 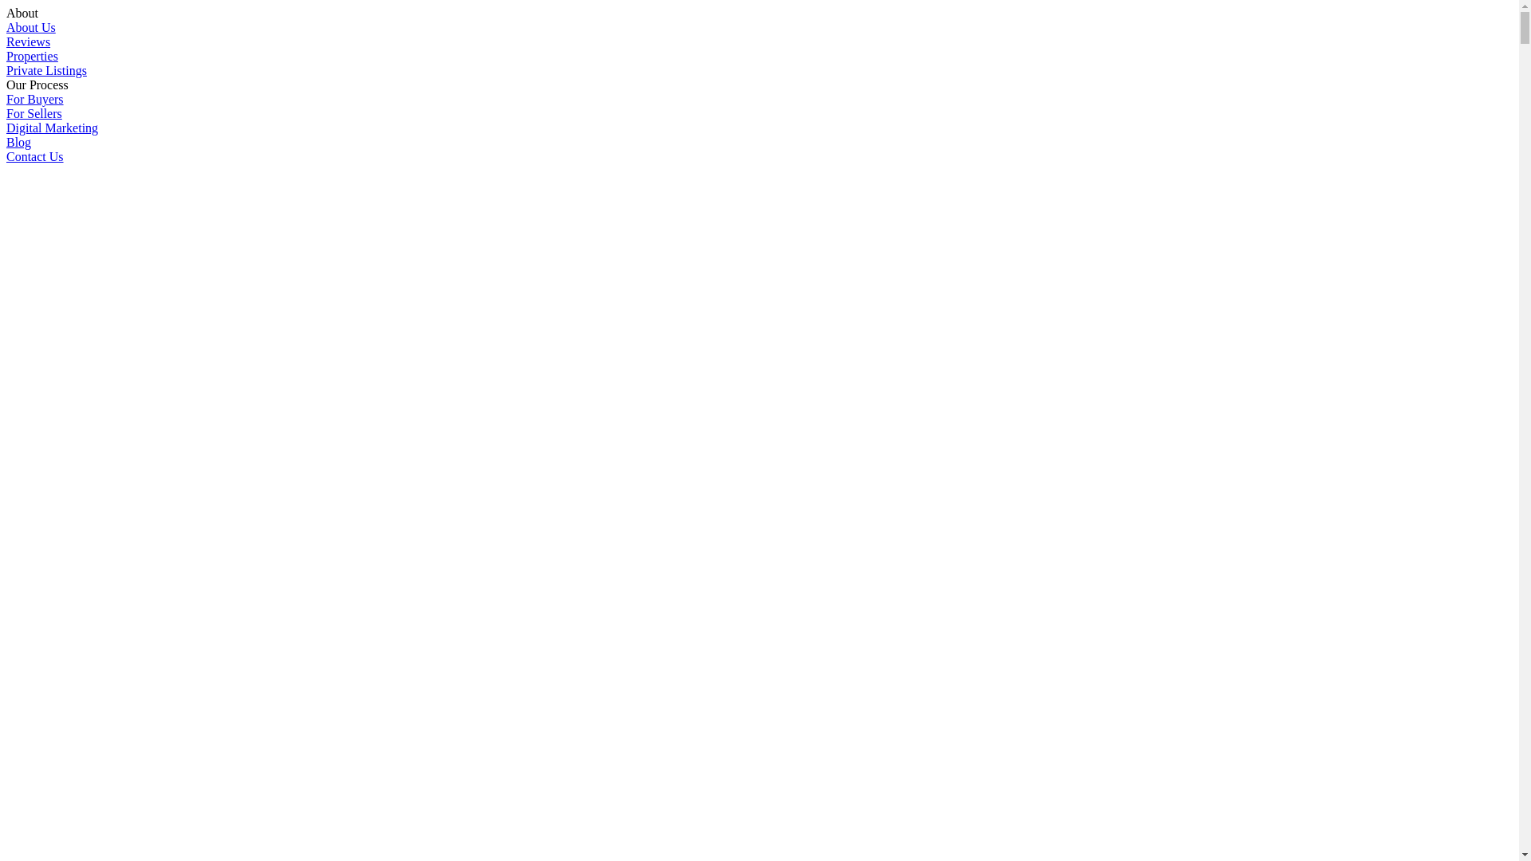 What do you see at coordinates (19, 142) in the screenshot?
I see `Blog` at bounding box center [19, 142].